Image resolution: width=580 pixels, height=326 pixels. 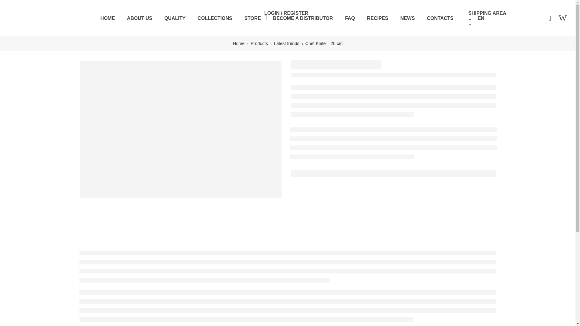 I want to click on STORE, so click(x=253, y=18).